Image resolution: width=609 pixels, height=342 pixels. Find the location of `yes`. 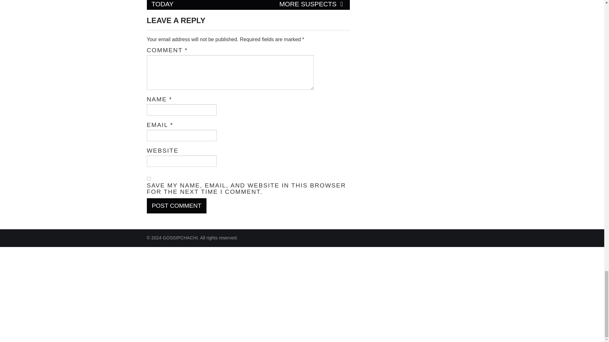

yes is located at coordinates (148, 179).